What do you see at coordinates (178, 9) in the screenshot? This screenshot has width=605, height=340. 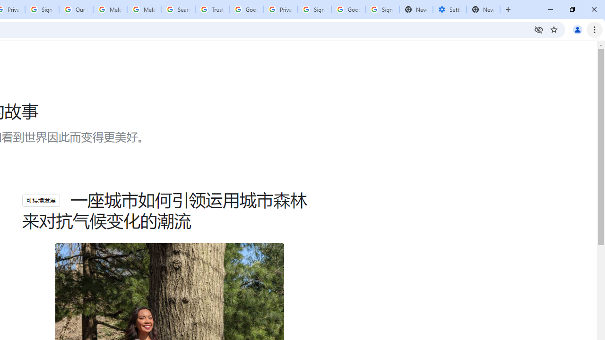 I see `Search our Doodle Library Collection - Google Doodles` at bounding box center [178, 9].